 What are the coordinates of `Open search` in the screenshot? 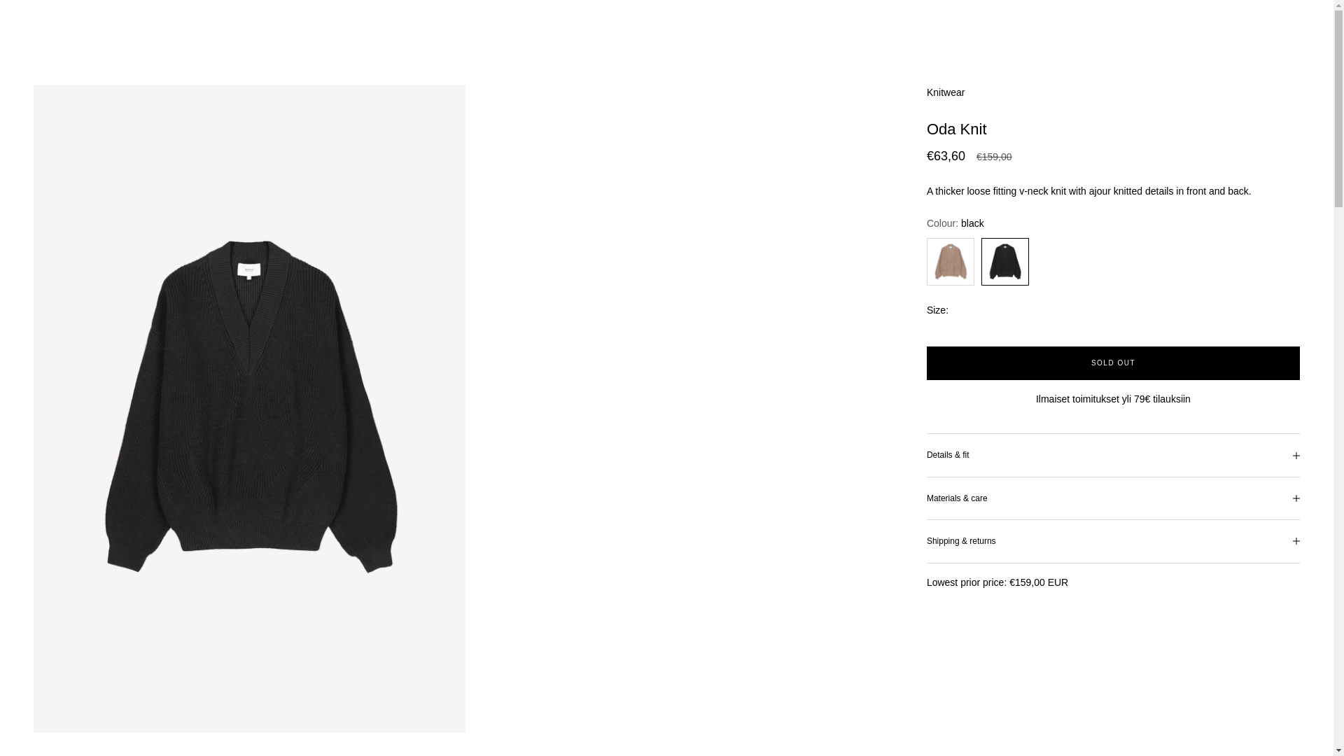 It's located at (1270, 25).